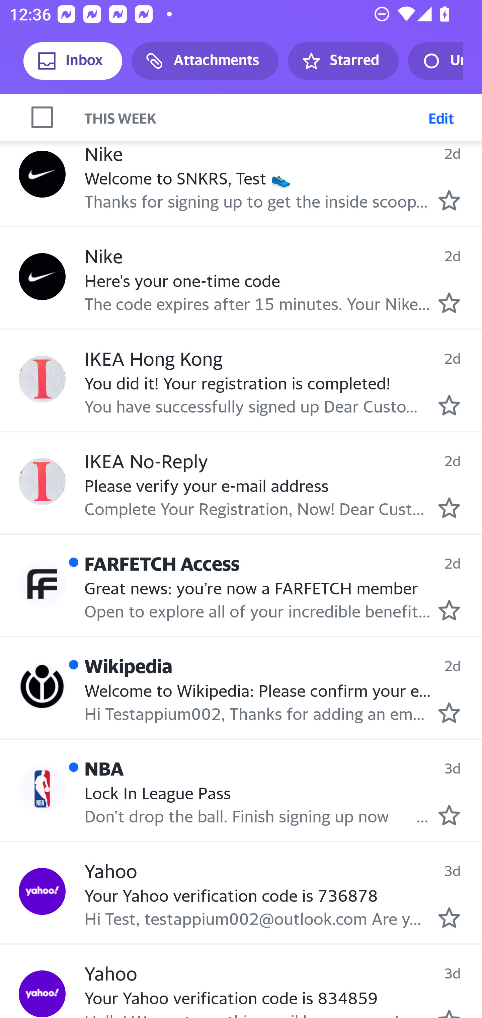 The image size is (482, 1018). I want to click on Profile
IKEA No-Reply, so click(42, 482).